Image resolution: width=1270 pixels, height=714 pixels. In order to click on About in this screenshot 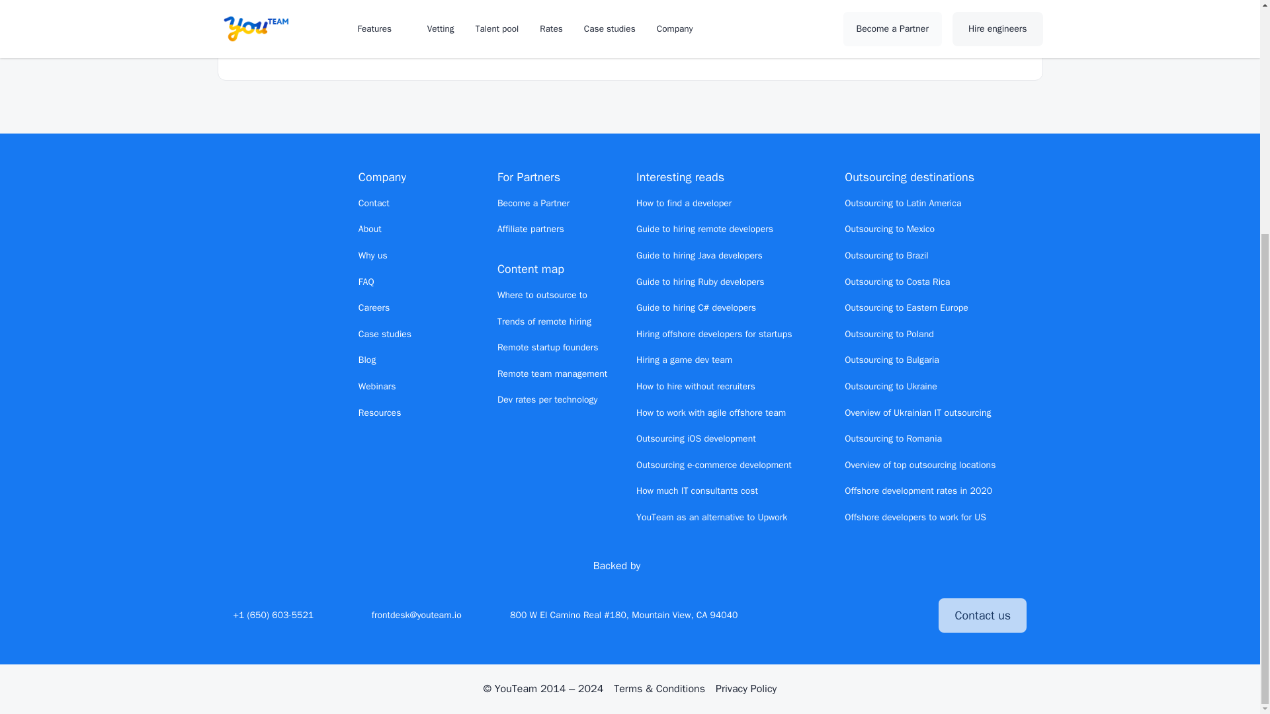, I will do `click(370, 229)`.